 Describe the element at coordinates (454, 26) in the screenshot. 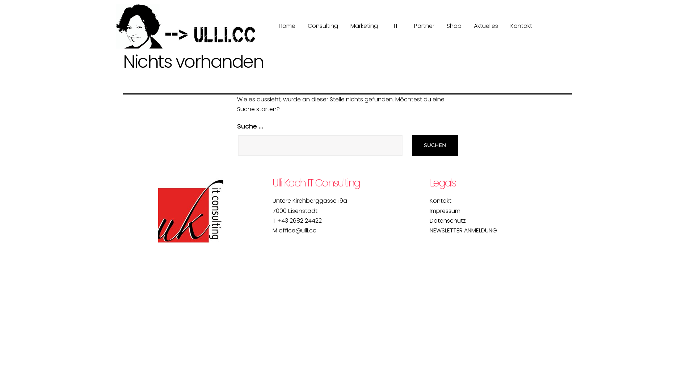

I see `Shop` at that location.